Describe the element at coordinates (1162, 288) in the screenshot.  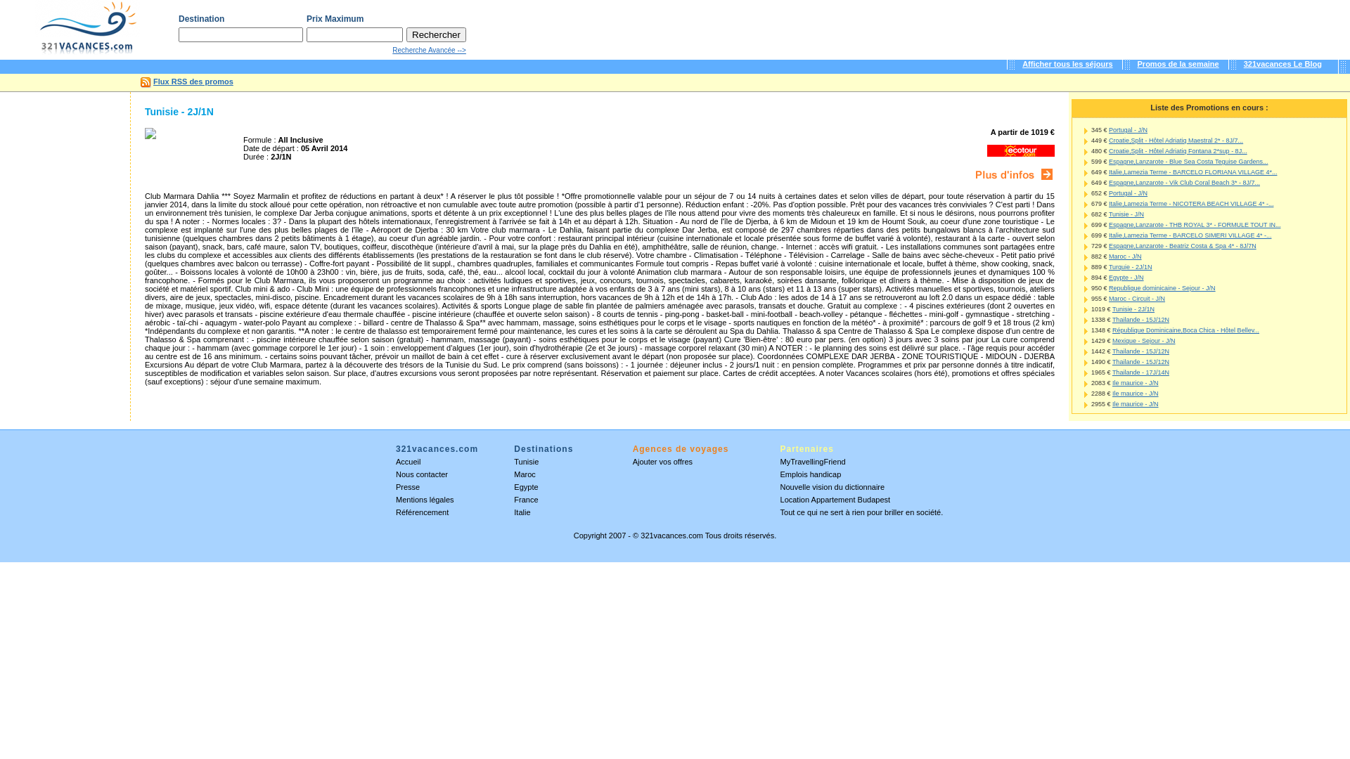
I see `Republique dominicaine - Sejour - J/N` at that location.